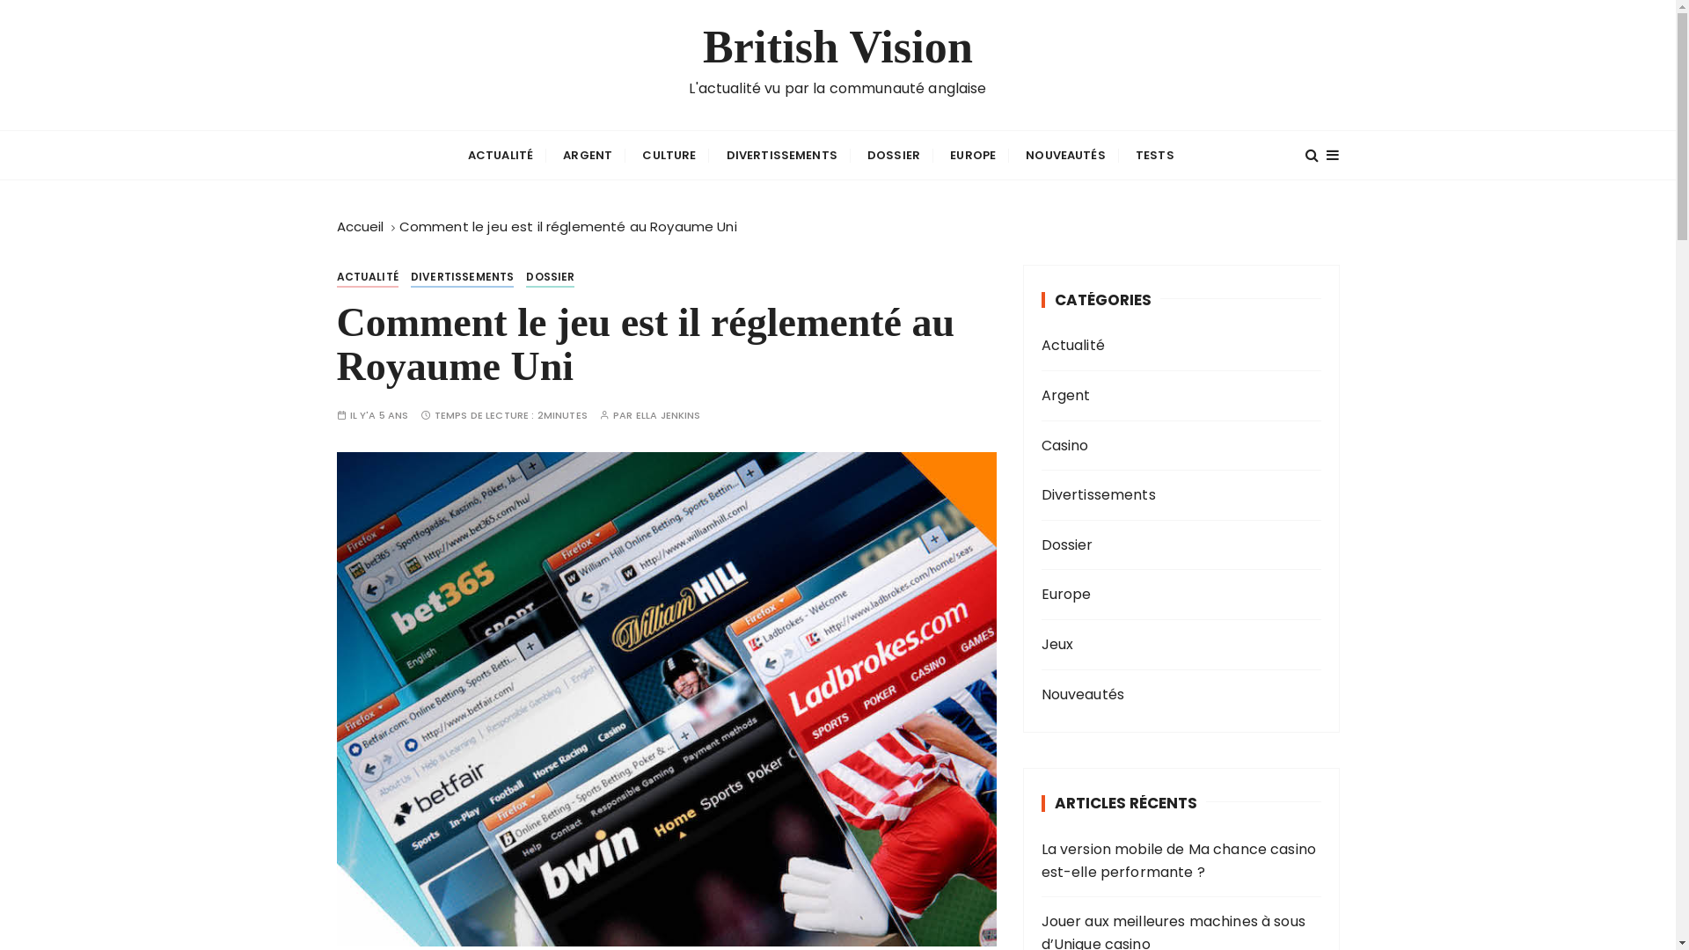  Describe the element at coordinates (588, 155) in the screenshot. I see `ARGENT` at that location.